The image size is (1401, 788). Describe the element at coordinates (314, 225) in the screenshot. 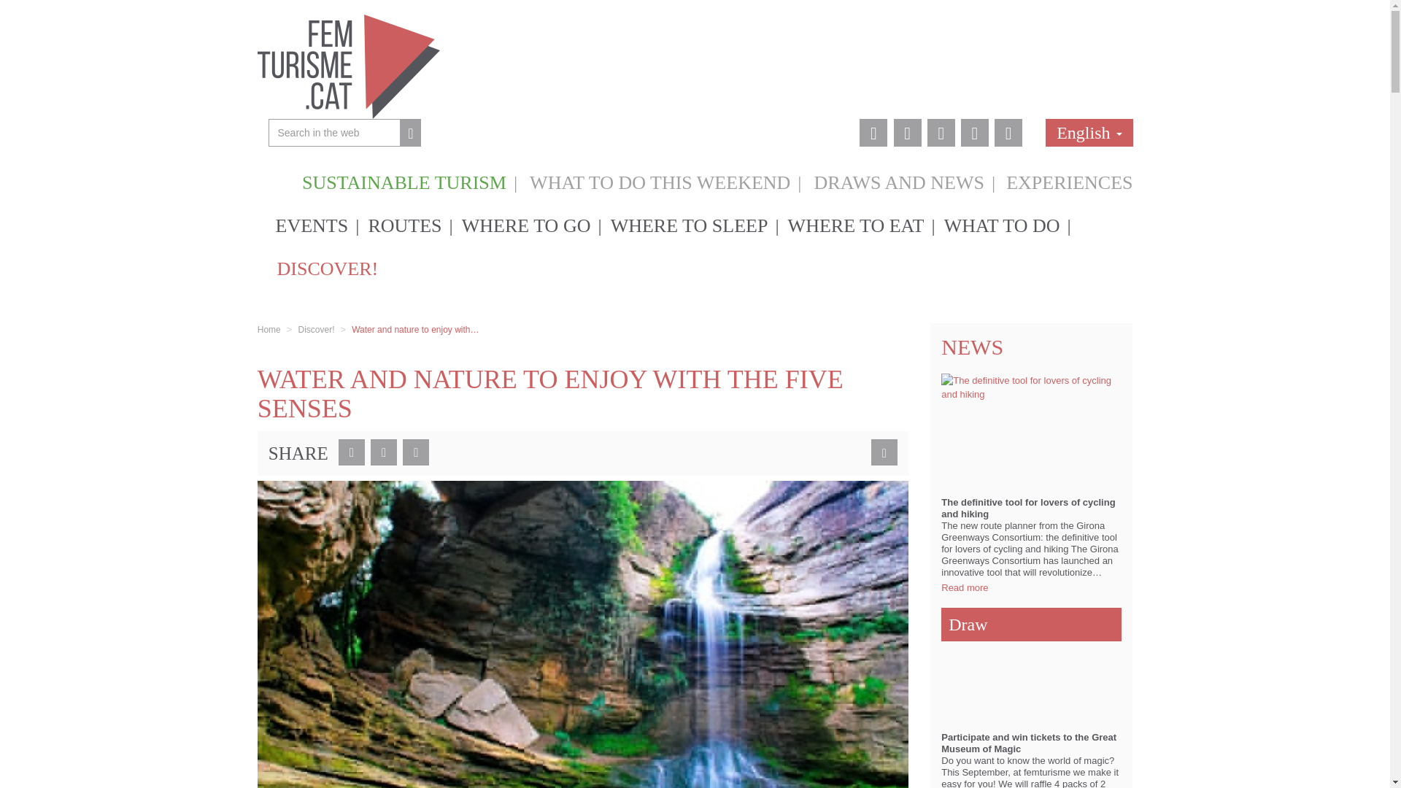

I see `EVENTS` at that location.